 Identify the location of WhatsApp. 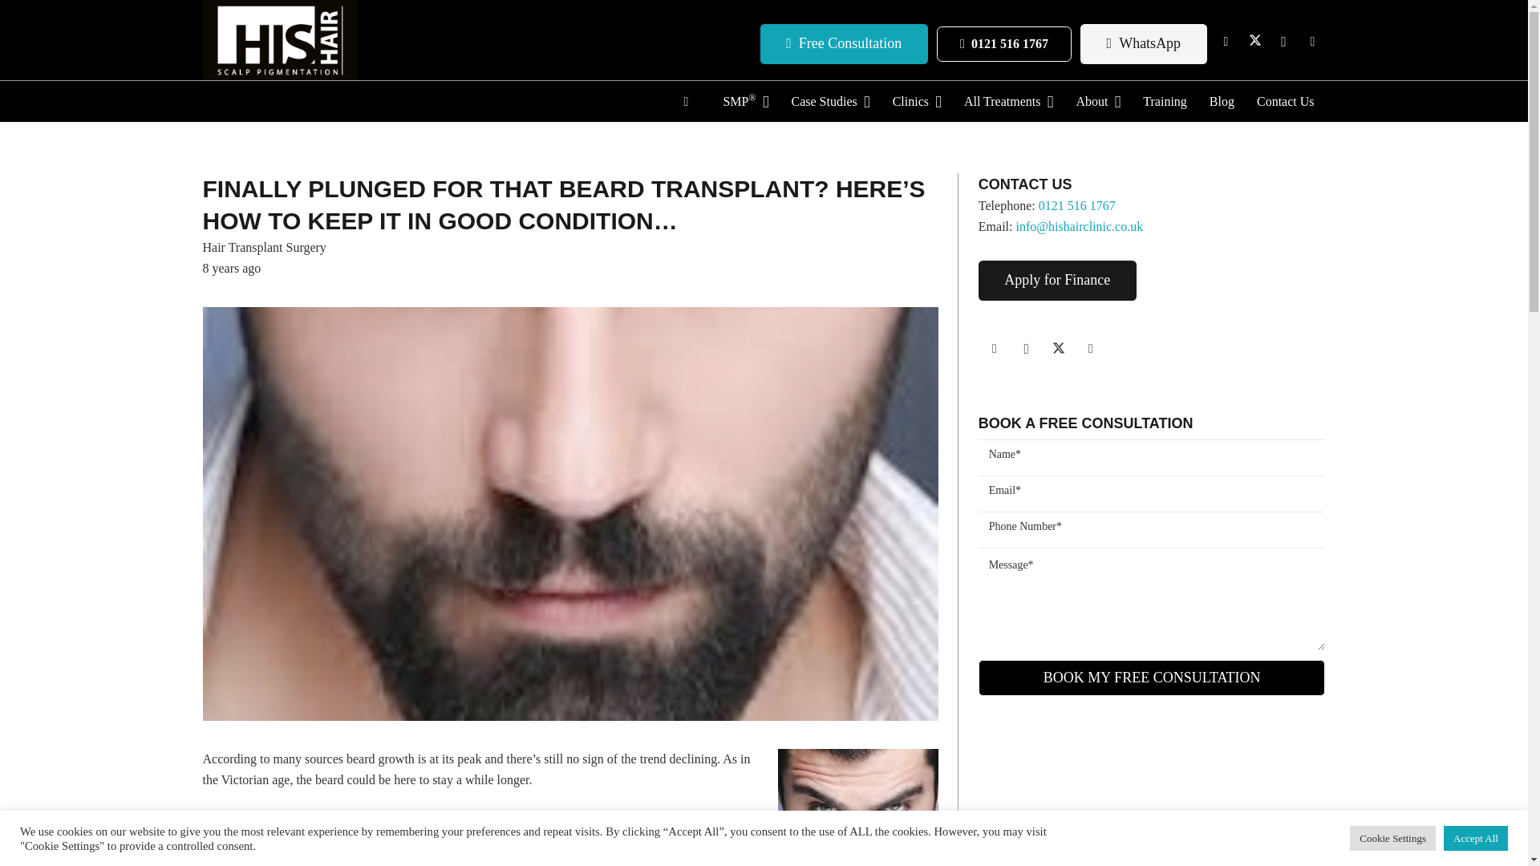
(1143, 43).